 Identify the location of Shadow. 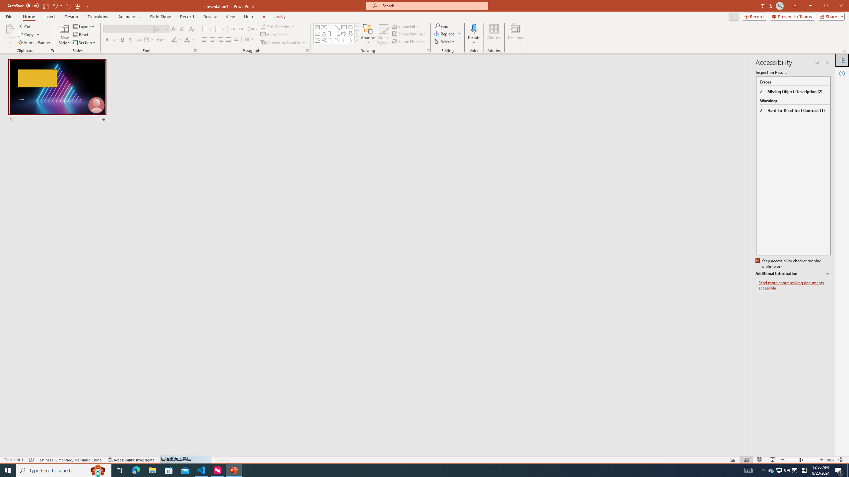
(131, 40).